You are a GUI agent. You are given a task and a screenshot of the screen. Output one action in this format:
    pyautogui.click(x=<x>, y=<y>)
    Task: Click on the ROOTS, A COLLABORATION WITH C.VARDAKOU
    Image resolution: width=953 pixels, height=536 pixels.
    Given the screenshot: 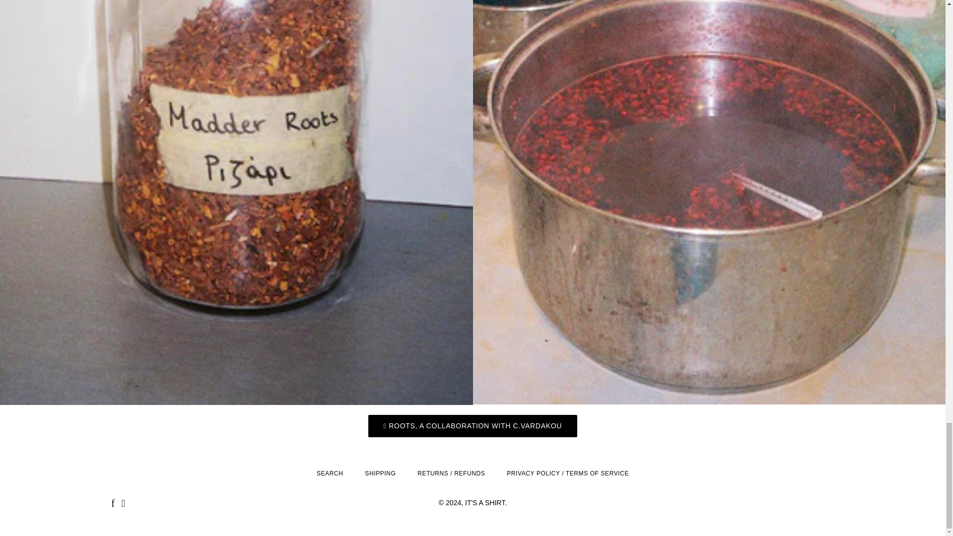 What is the action you would take?
    pyautogui.click(x=473, y=426)
    